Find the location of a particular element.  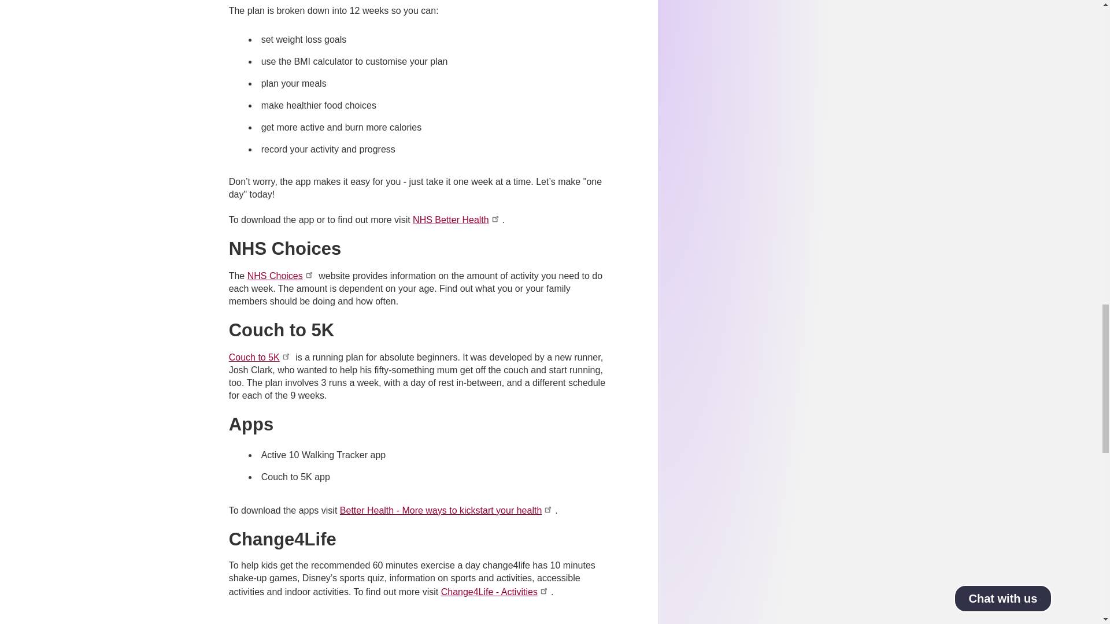

Visit One You - Our Apps is located at coordinates (447, 510).